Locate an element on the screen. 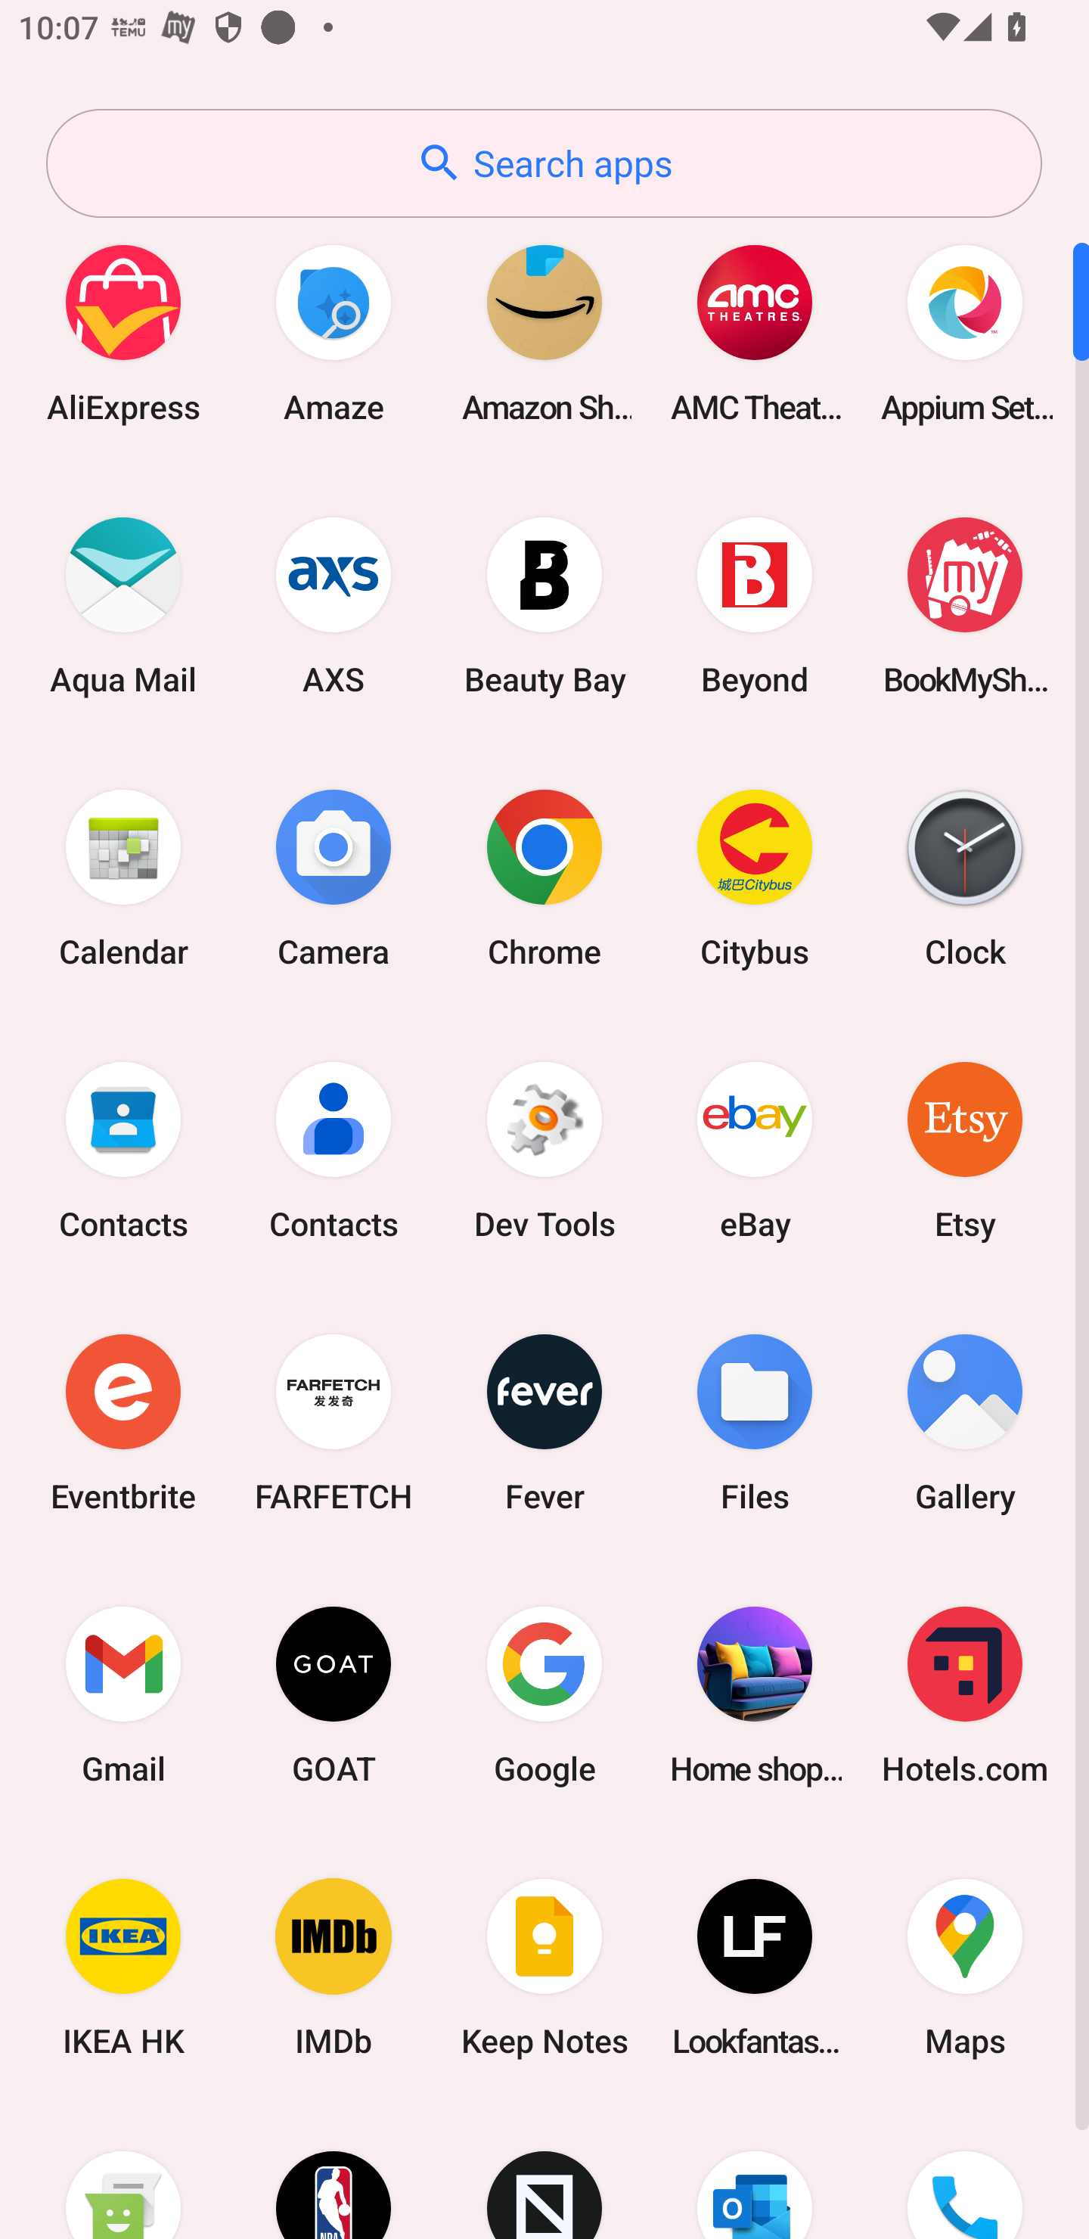 This screenshot has width=1089, height=2239. Gmail is located at coordinates (123, 1694).